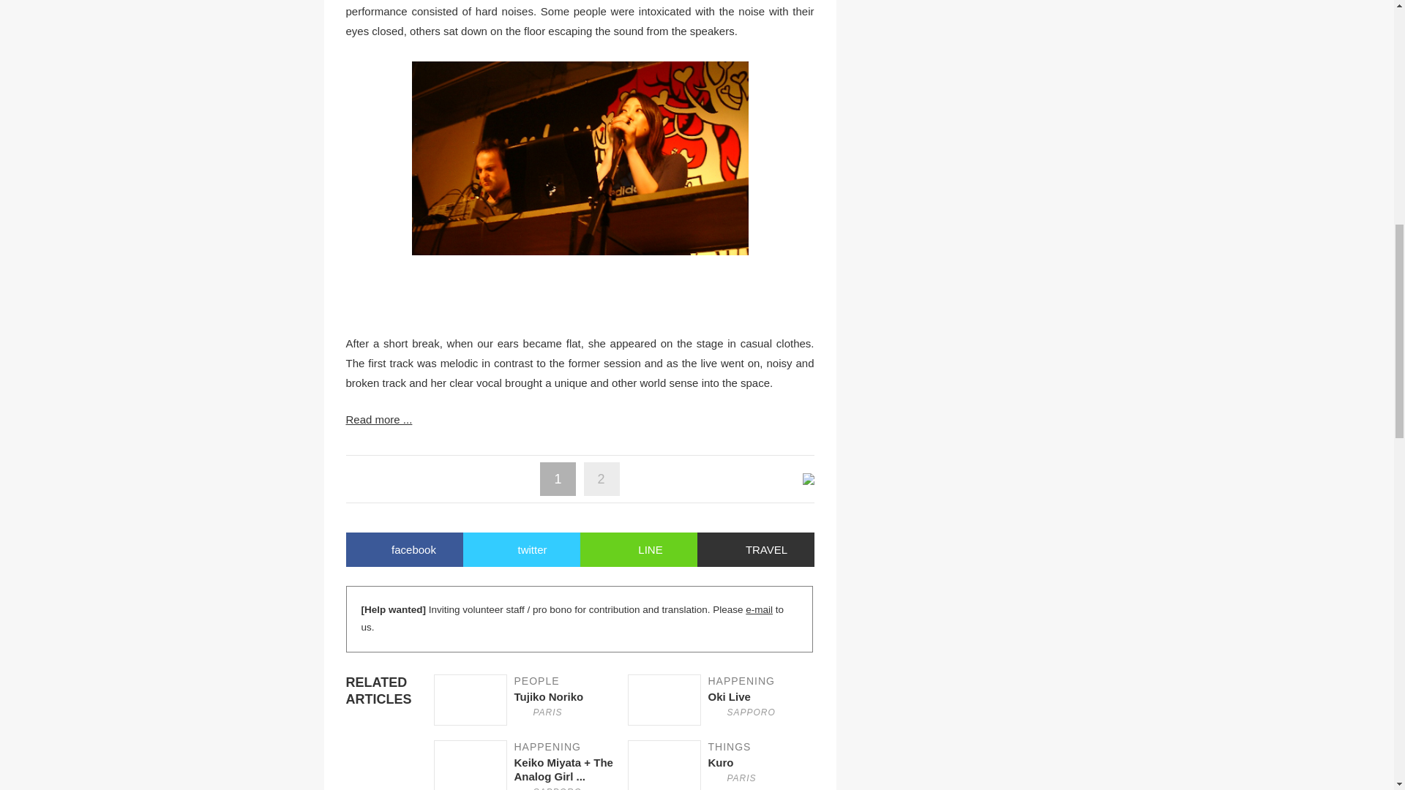 The image size is (1405, 790). Describe the element at coordinates (755, 549) in the screenshot. I see `Read more ...` at that location.